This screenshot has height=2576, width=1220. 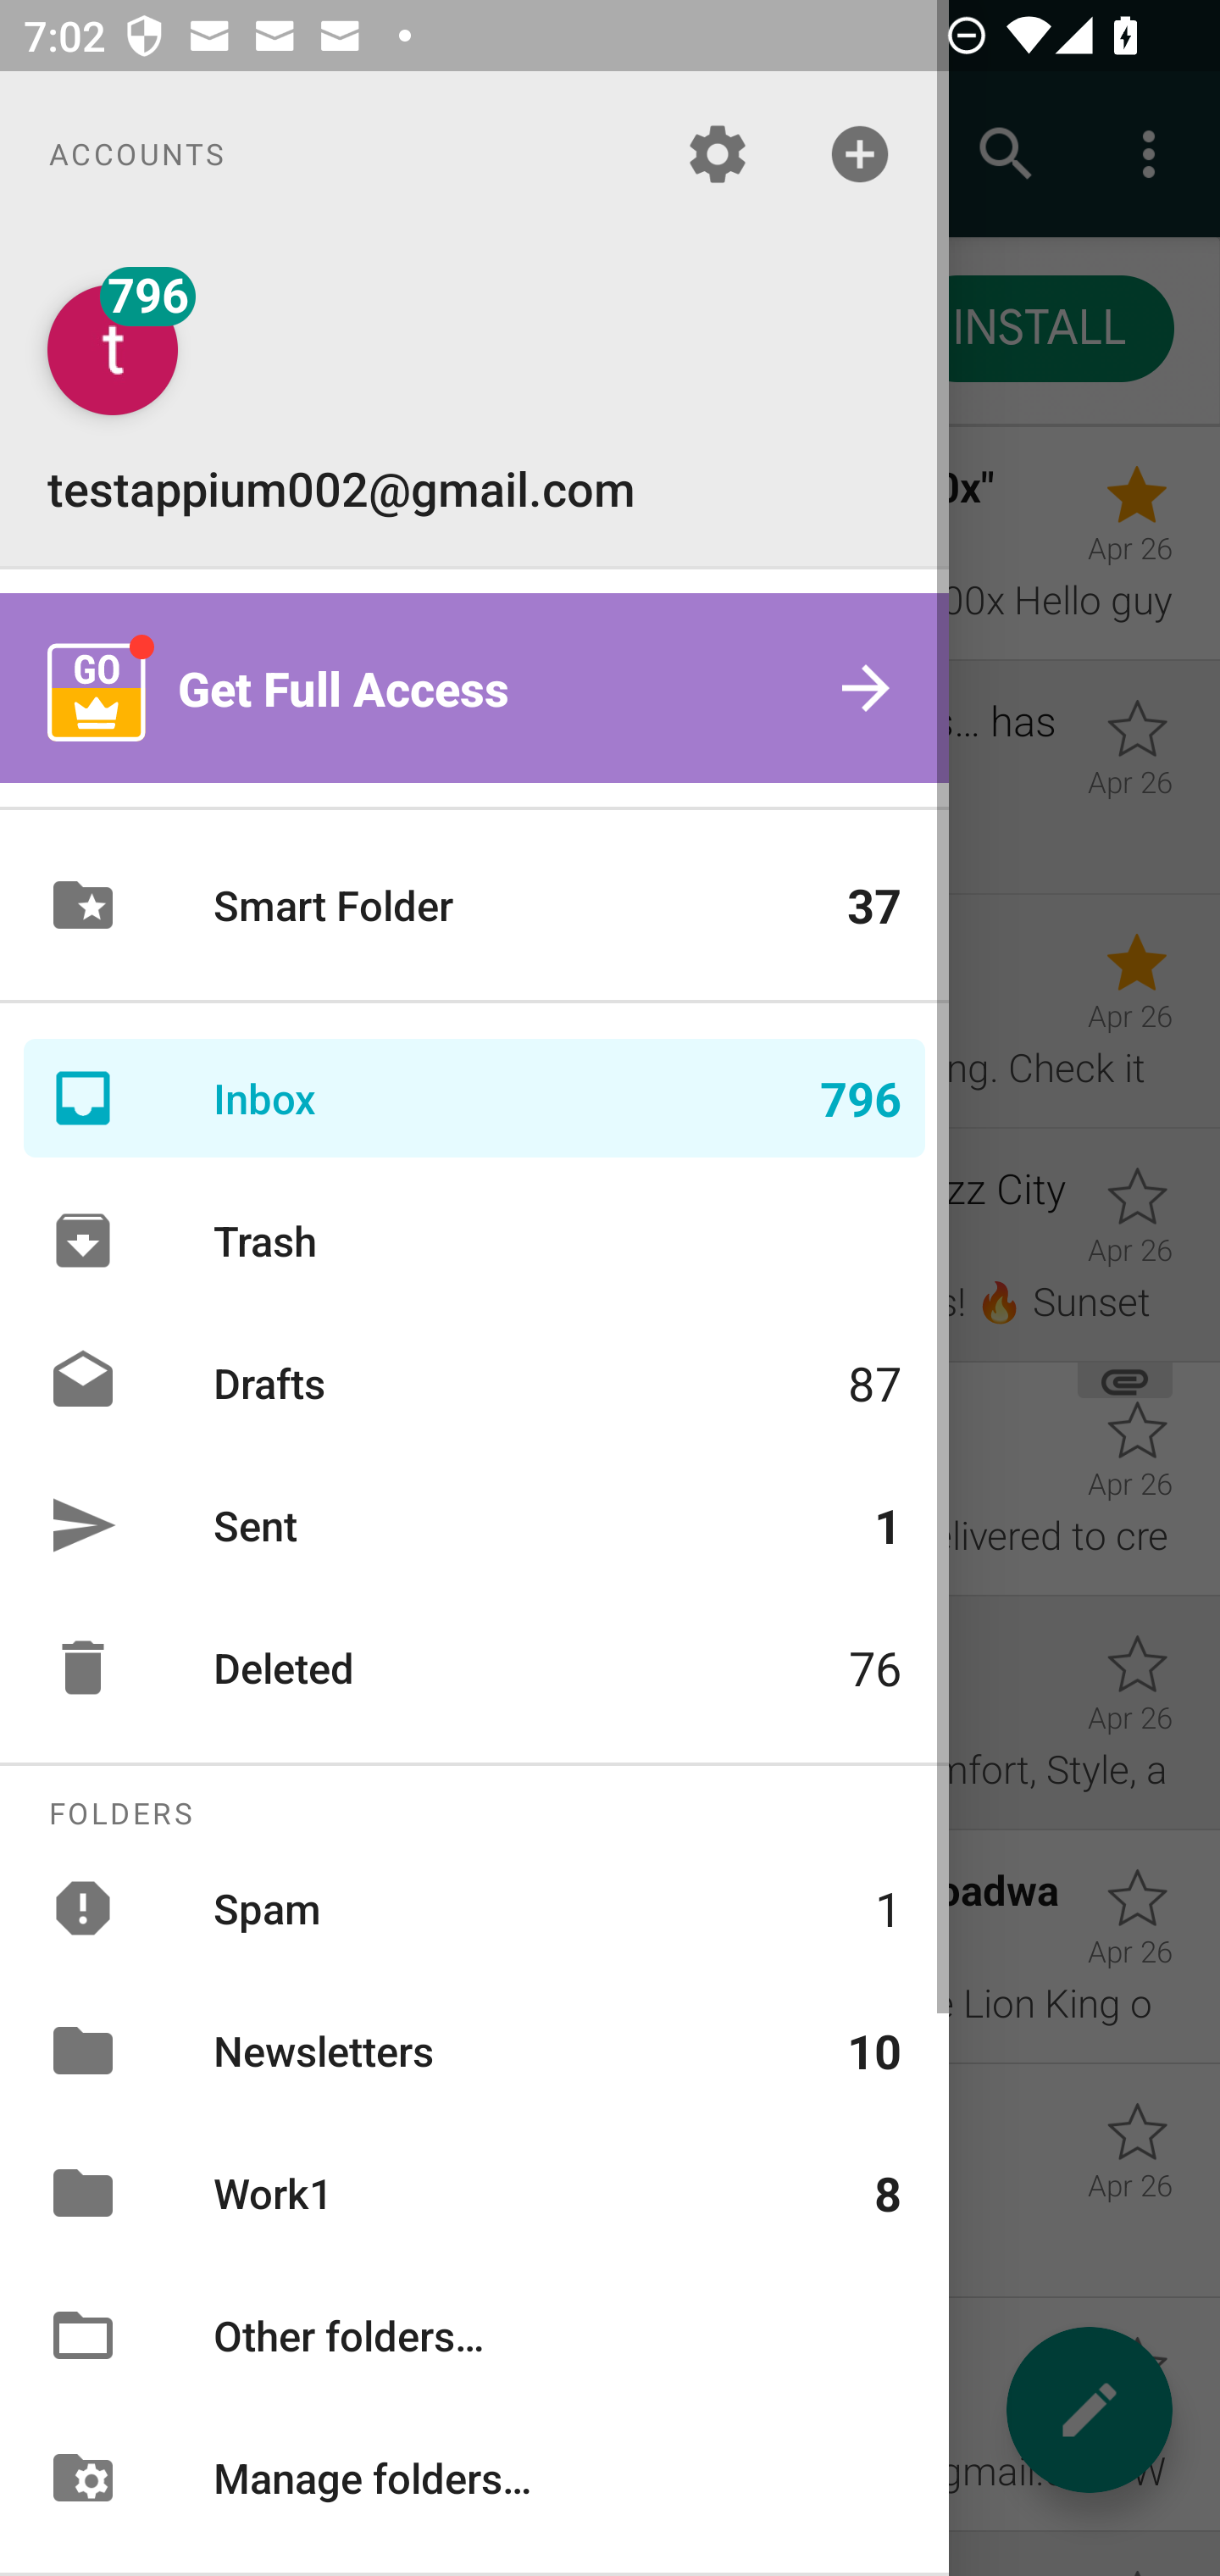 What do you see at coordinates (474, 1241) in the screenshot?
I see `Trash` at bounding box center [474, 1241].